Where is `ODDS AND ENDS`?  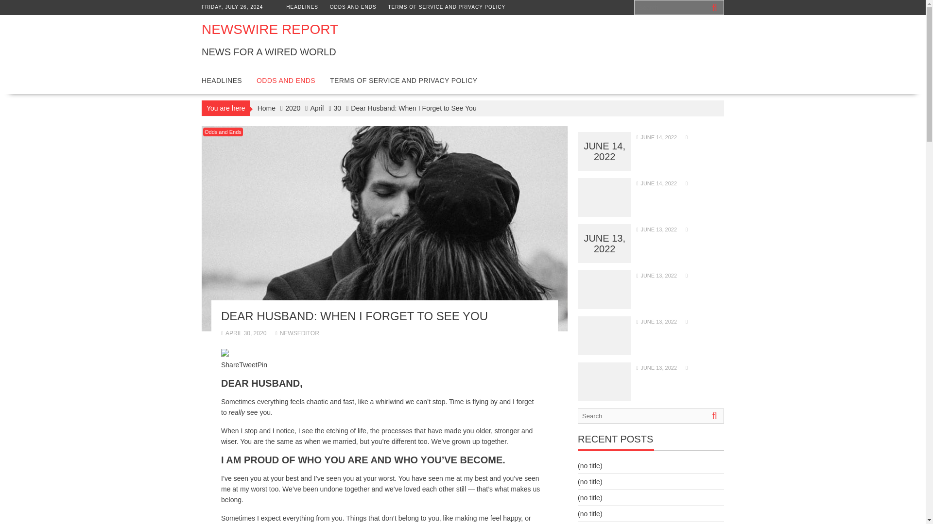 ODDS AND ENDS is located at coordinates (286, 81).